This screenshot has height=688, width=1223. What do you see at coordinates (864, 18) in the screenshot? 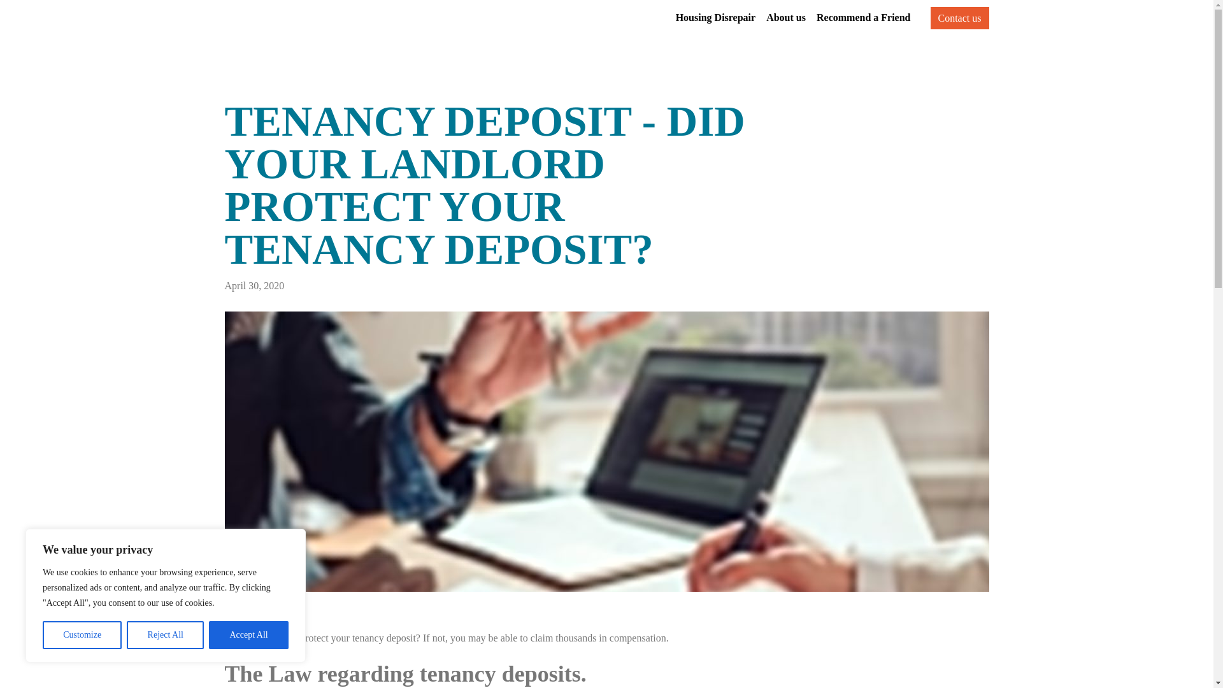
I see `Recommend a Friend` at bounding box center [864, 18].